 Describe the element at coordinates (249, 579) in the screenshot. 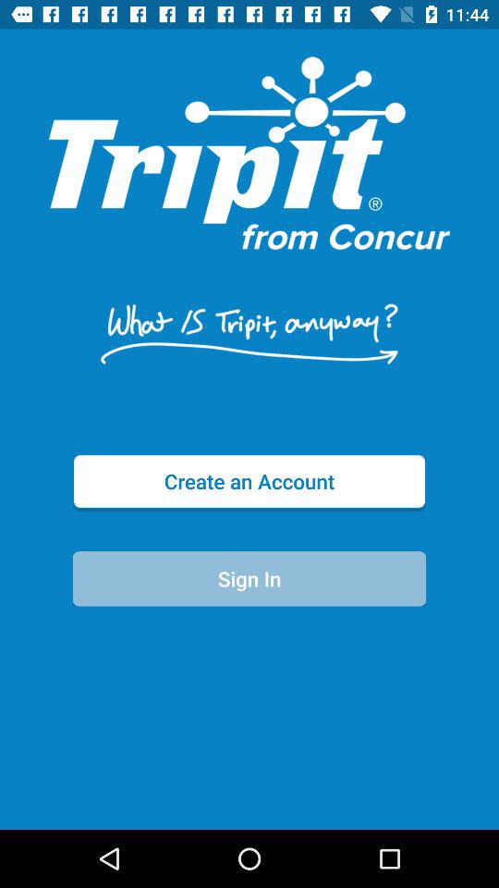

I see `tap the sign in` at that location.